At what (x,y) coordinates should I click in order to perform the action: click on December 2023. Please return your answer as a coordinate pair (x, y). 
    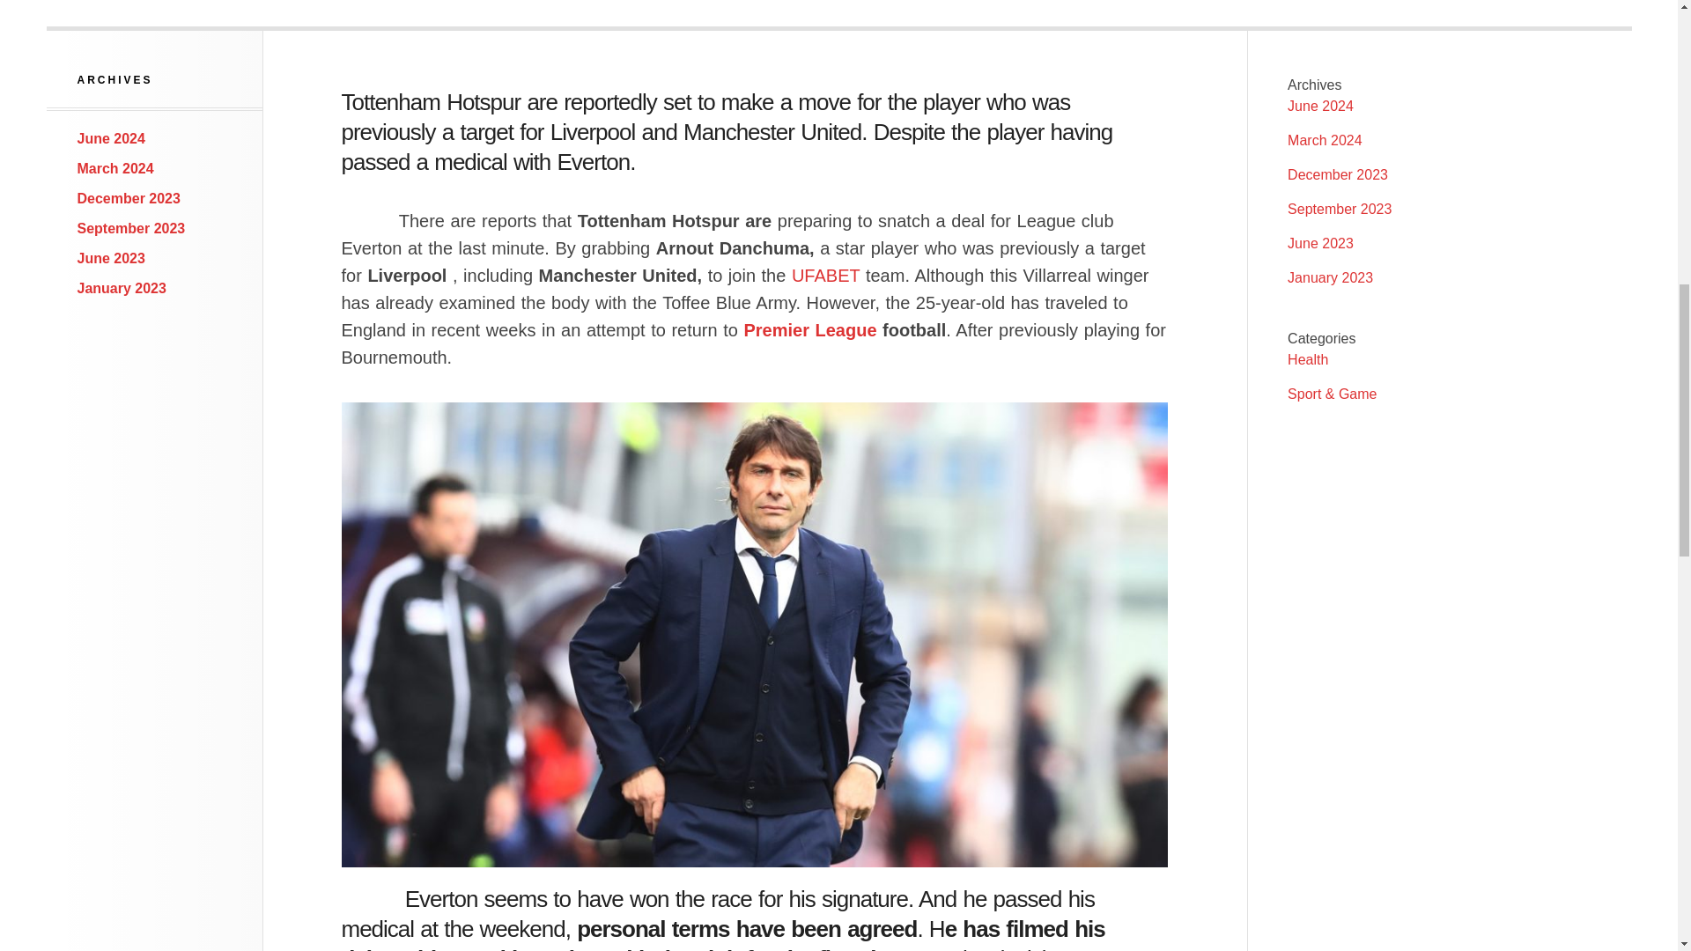
    Looking at the image, I should click on (1337, 174).